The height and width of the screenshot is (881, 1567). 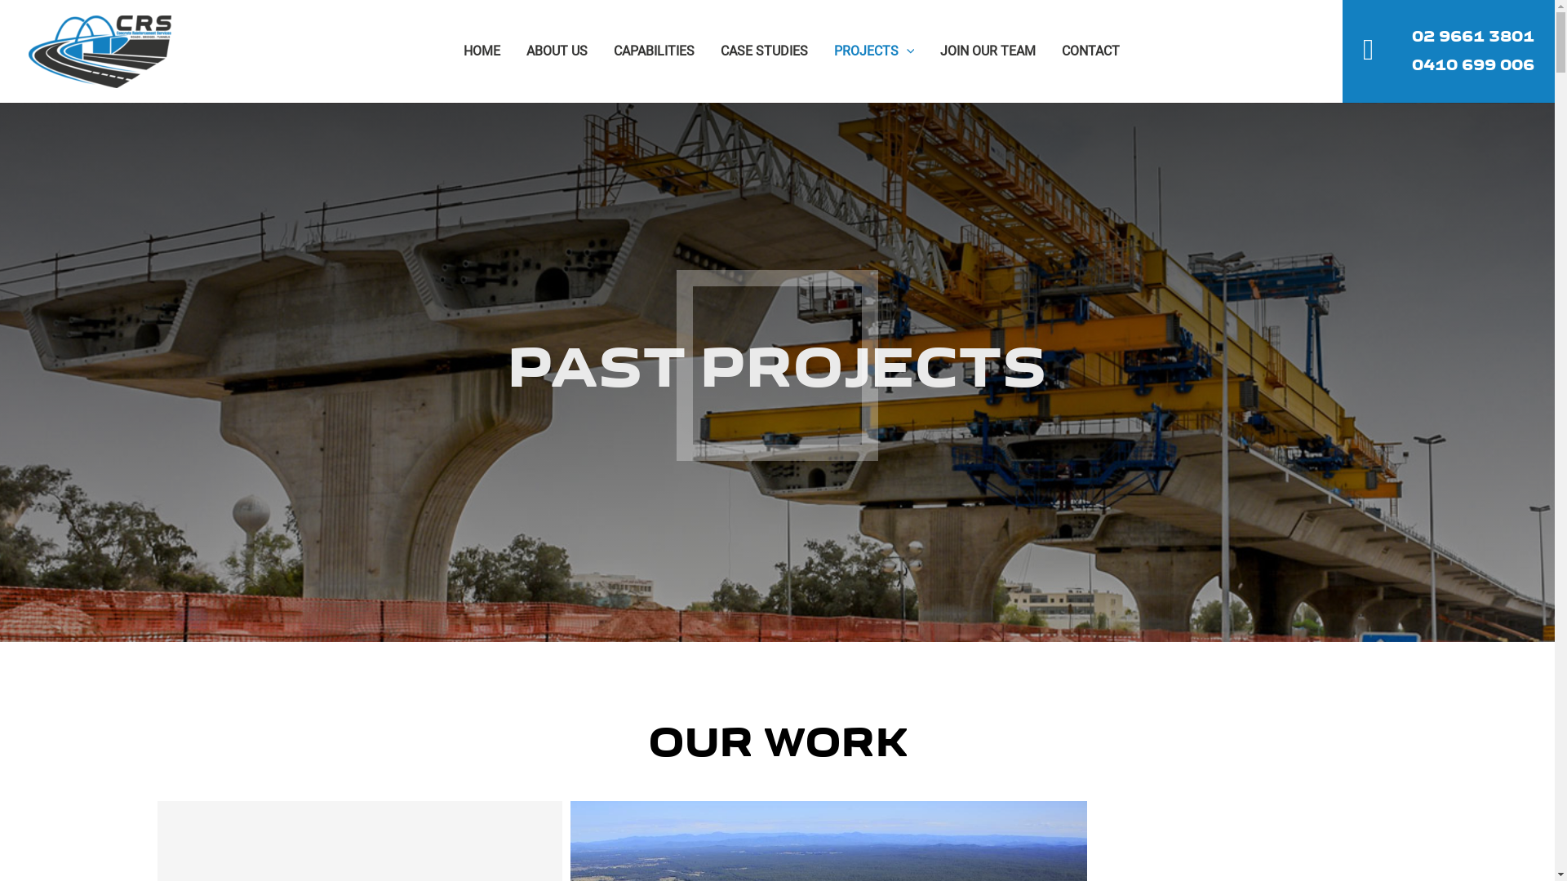 I want to click on ABOUT US, so click(x=557, y=51).